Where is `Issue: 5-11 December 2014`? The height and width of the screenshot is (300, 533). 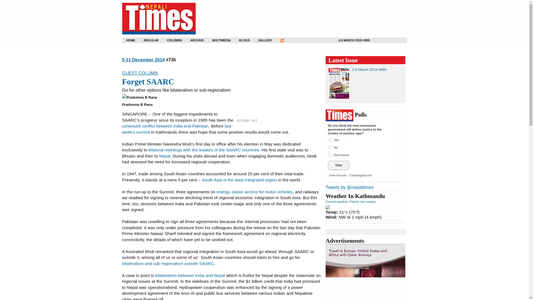 Issue: 5-11 December 2014 is located at coordinates (143, 60).